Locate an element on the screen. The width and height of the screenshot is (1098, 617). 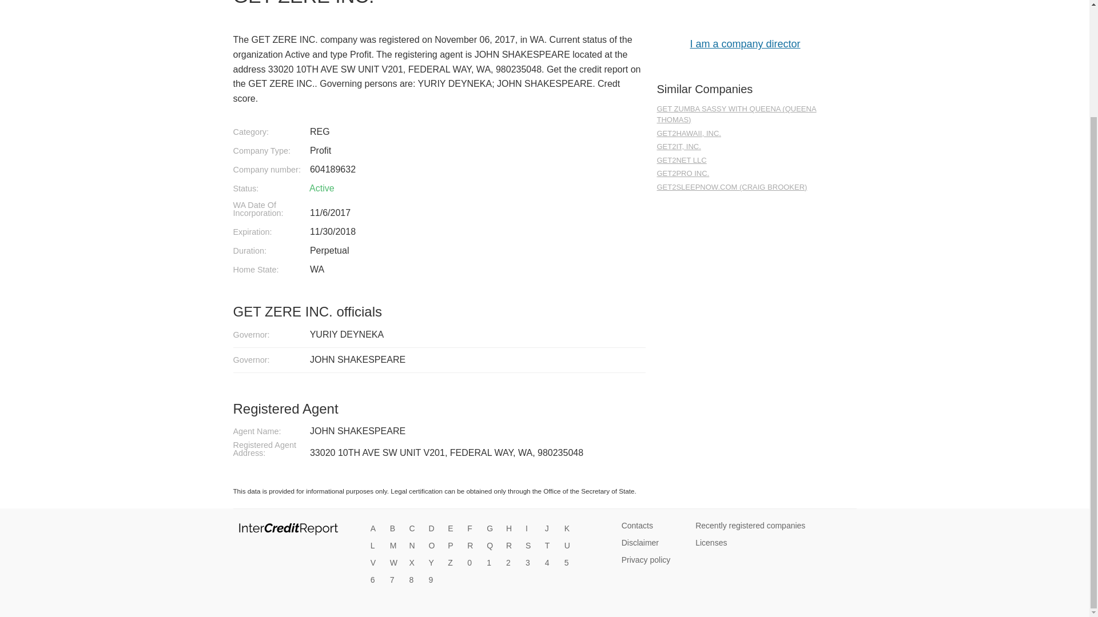
S is located at coordinates (531, 546).